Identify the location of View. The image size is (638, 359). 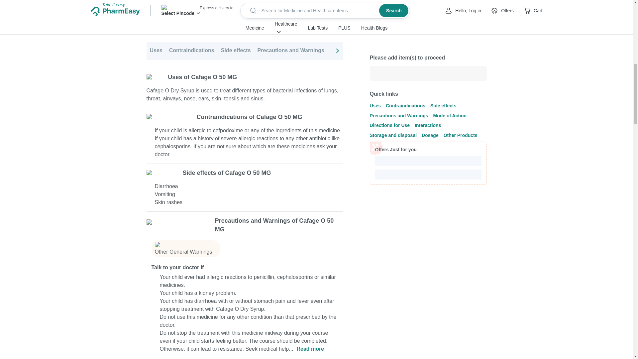
(330, 19).